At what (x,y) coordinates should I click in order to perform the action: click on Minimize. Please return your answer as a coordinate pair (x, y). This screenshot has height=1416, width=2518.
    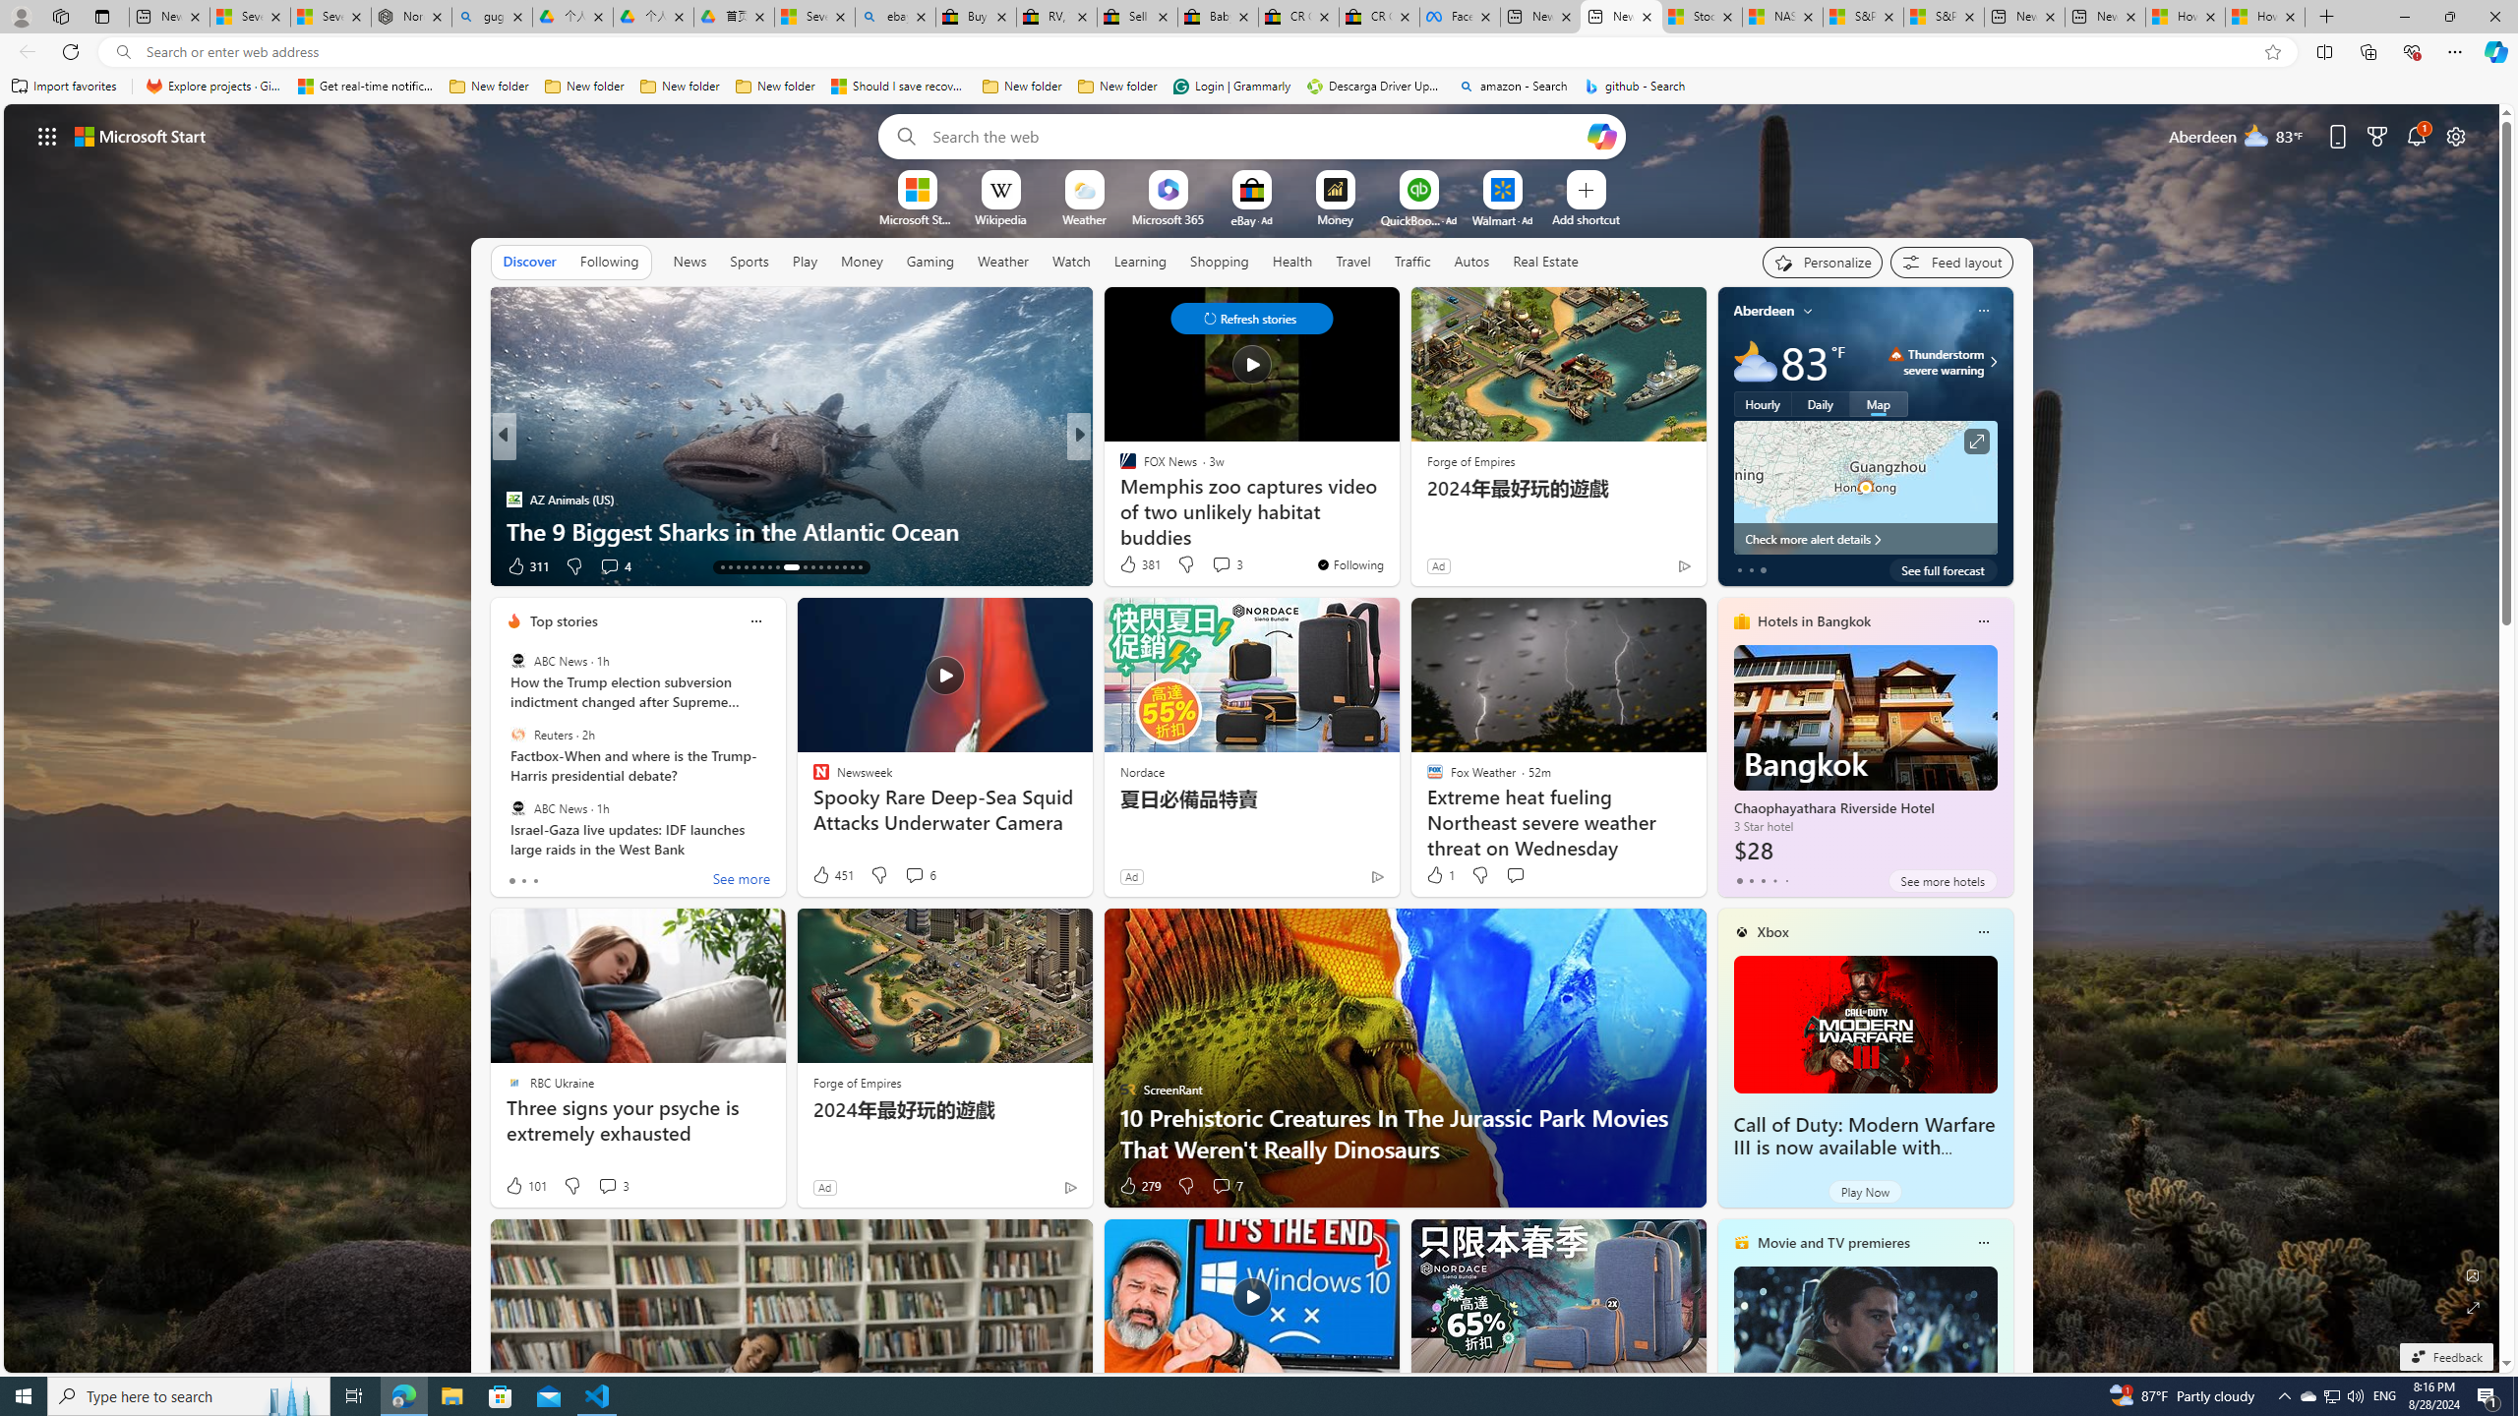
    Looking at the image, I should click on (2404, 17).